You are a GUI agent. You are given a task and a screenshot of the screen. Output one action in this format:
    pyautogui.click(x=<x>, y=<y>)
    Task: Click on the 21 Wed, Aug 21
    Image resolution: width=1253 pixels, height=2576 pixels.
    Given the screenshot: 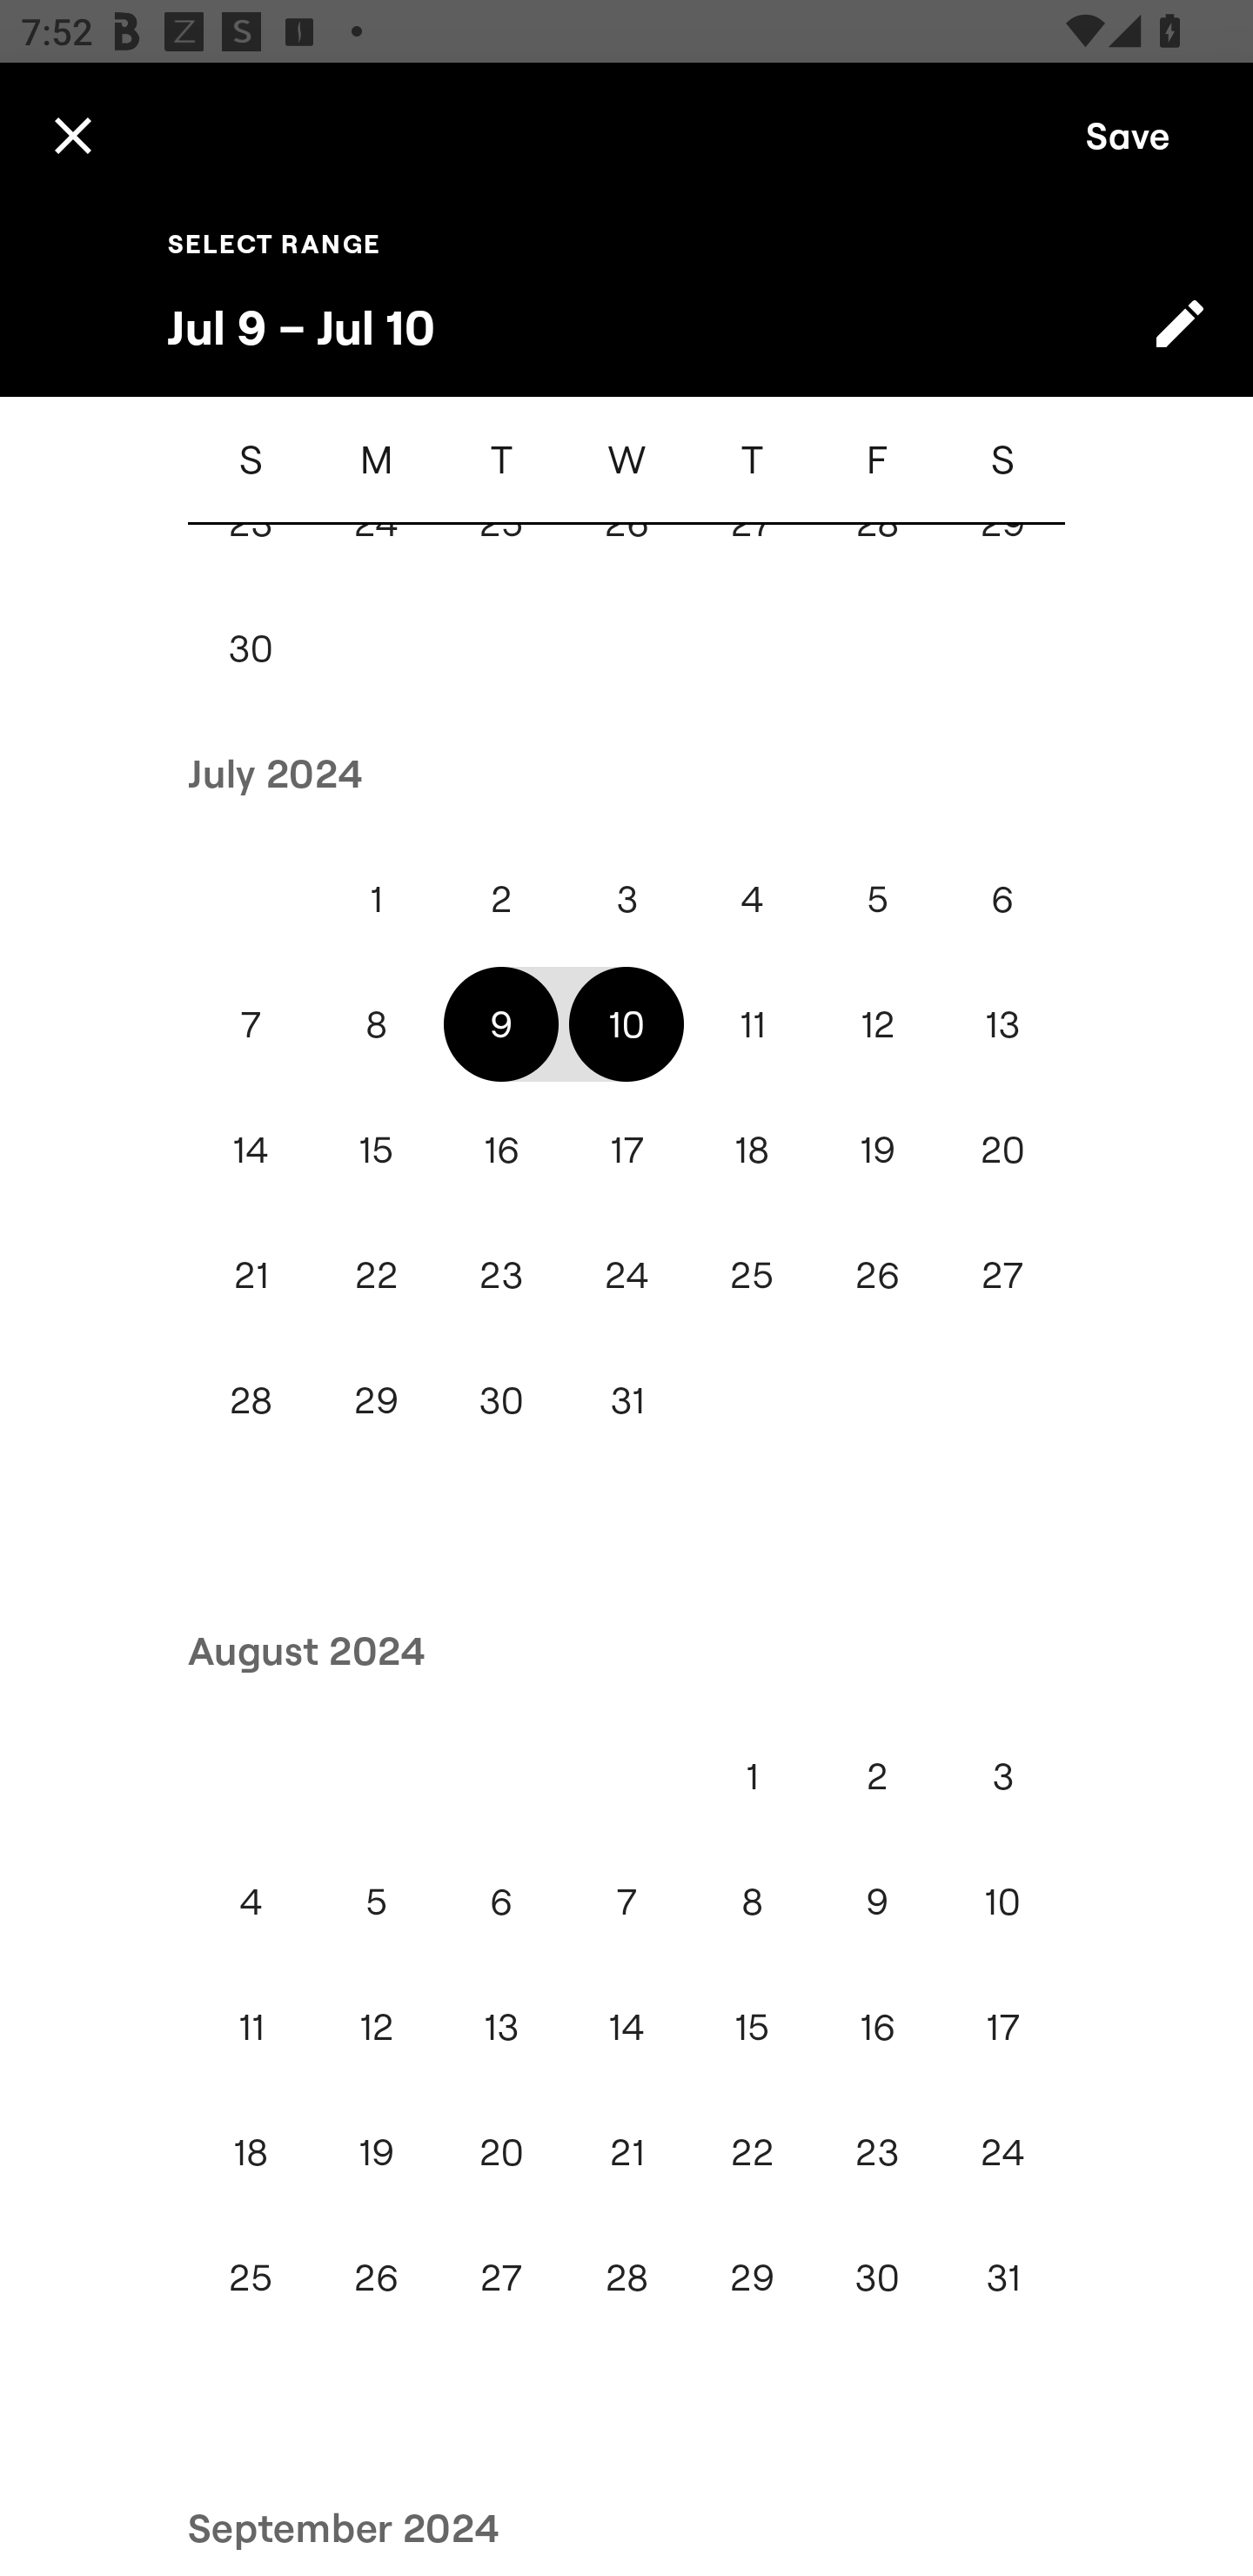 What is the action you would take?
    pyautogui.click(x=626, y=2151)
    